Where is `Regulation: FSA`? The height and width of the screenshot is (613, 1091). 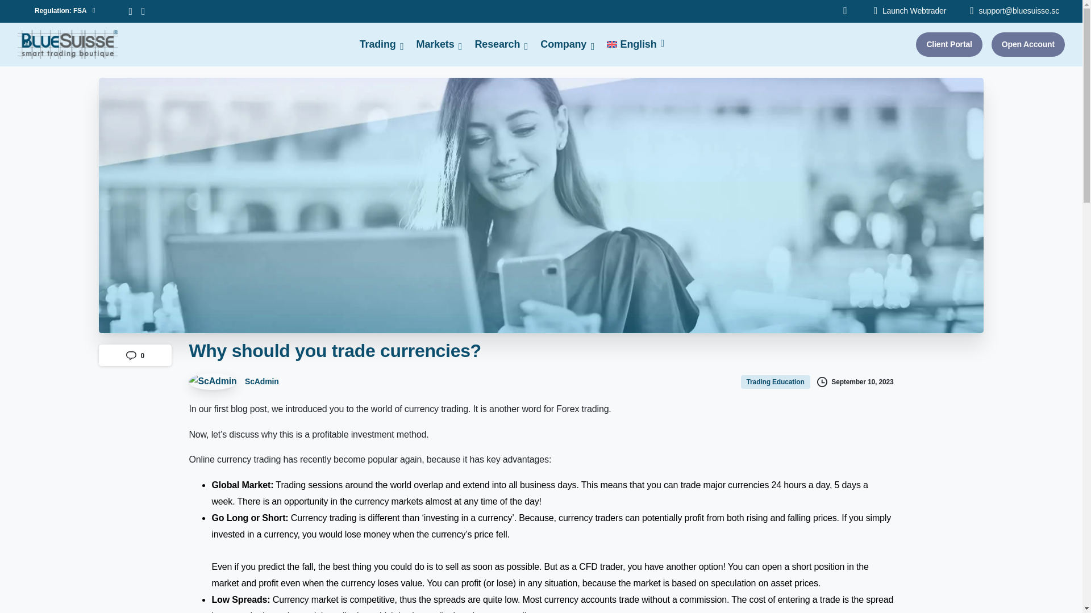 Regulation: FSA is located at coordinates (233, 381).